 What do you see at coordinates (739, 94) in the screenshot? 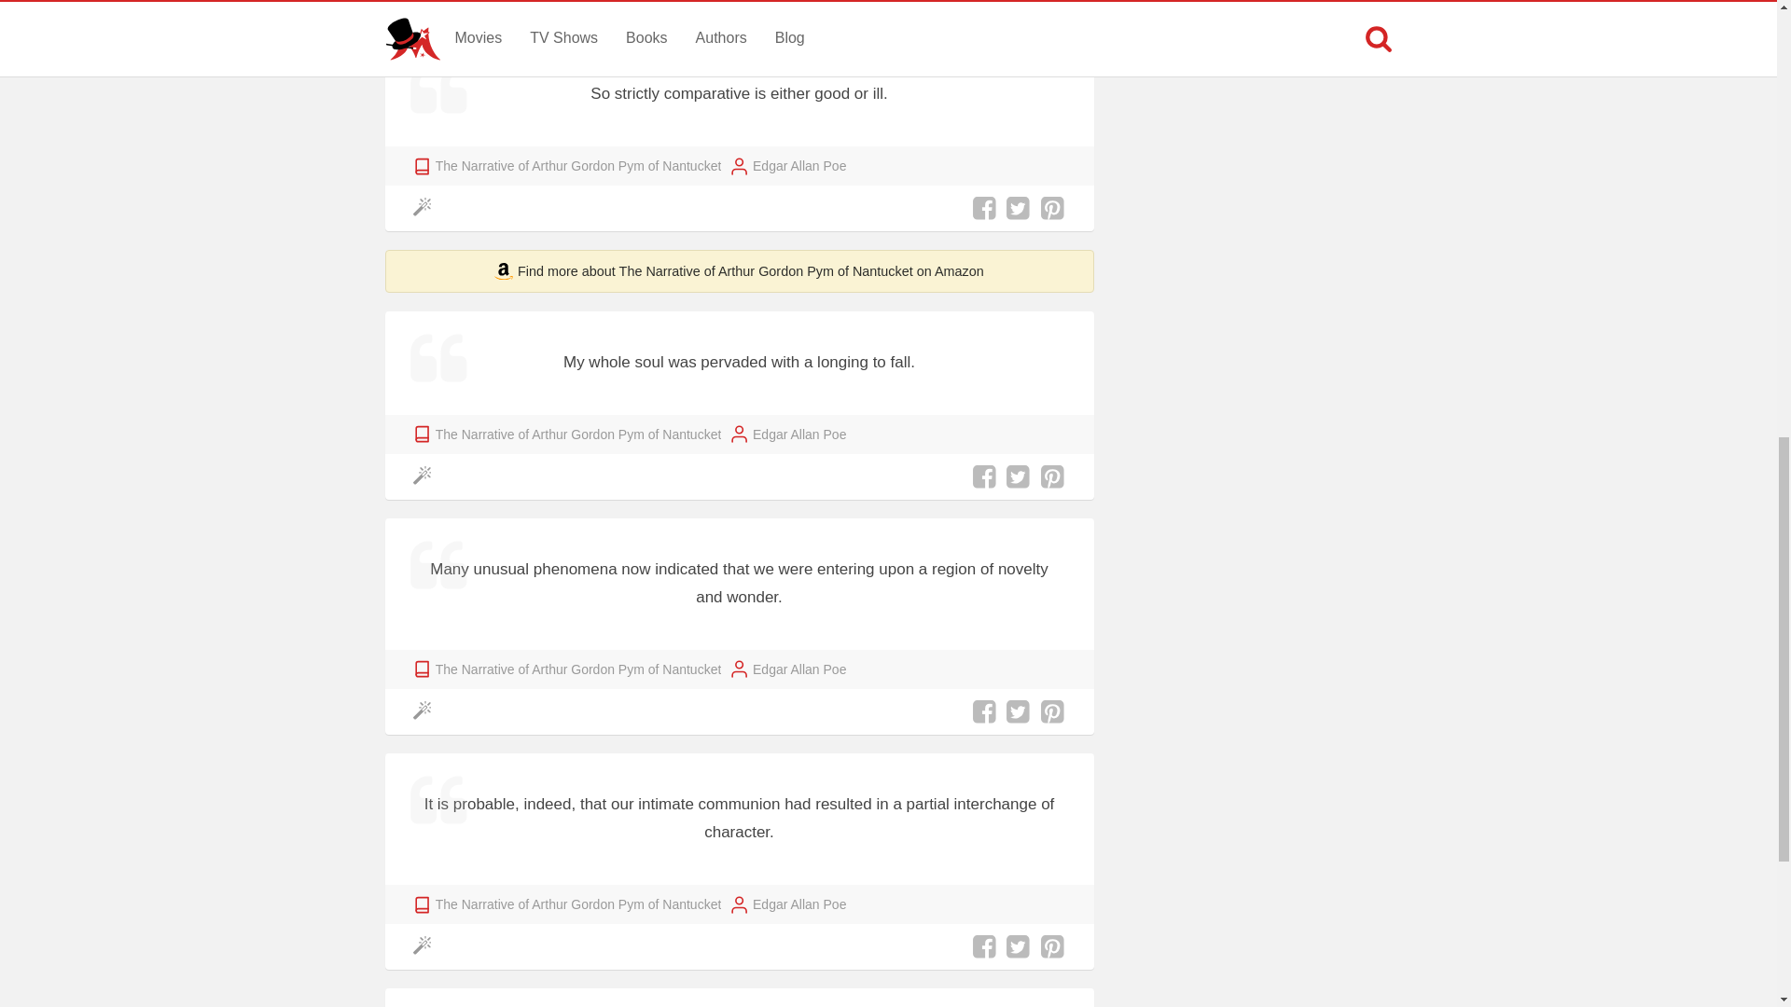
I see `So strictly comparative is either good or ill.` at bounding box center [739, 94].